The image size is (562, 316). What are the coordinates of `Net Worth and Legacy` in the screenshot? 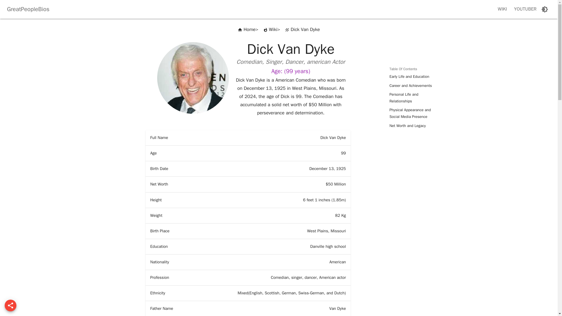 It's located at (412, 126).